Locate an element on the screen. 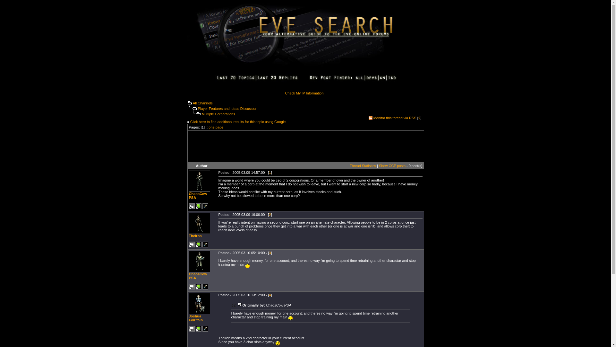  View author posting habits is located at coordinates (198, 206).